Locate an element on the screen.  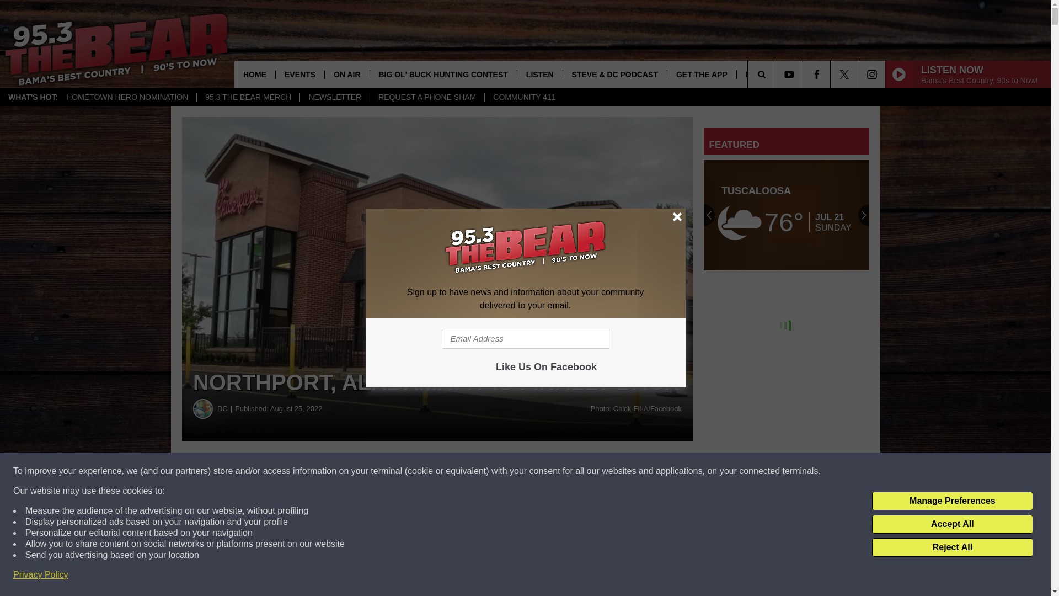
Manage Preferences is located at coordinates (952, 501).